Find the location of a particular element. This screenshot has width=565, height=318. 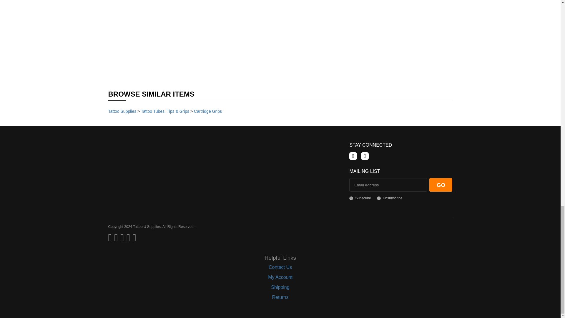

Follow Us on Instagram is located at coordinates (365, 156).